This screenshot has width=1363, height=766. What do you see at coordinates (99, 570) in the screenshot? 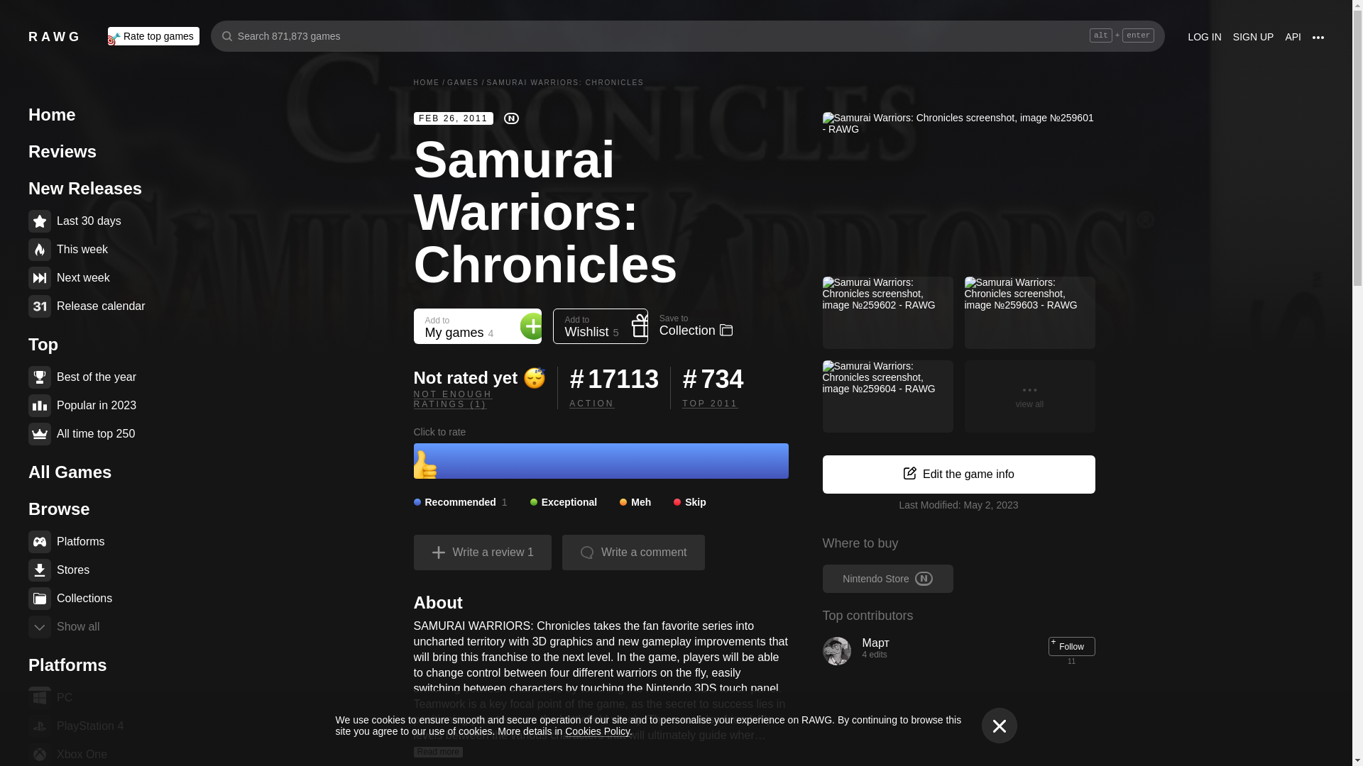
I see `Stores` at bounding box center [99, 570].